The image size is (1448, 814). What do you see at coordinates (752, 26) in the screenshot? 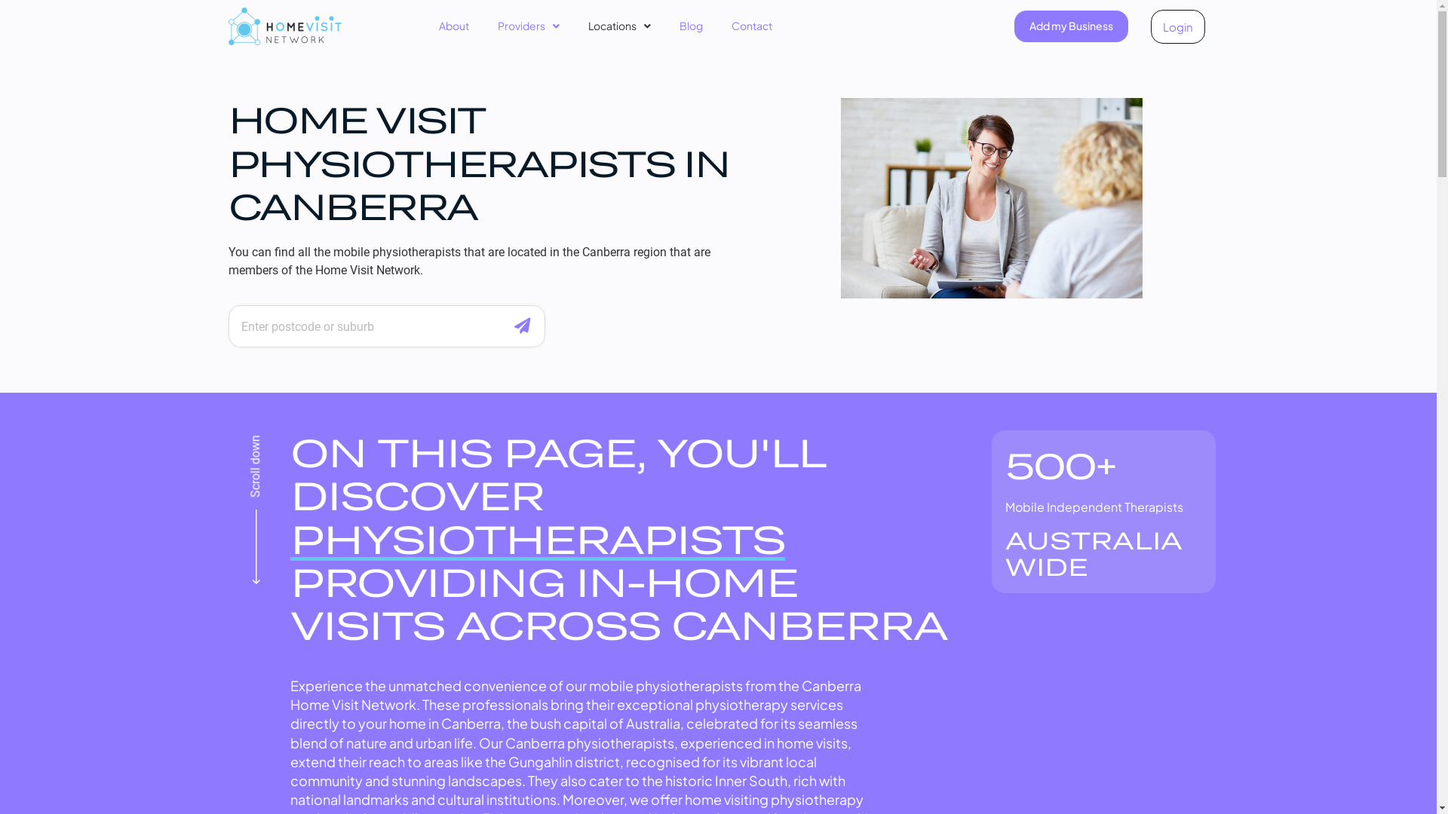
I see `Contact` at bounding box center [752, 26].